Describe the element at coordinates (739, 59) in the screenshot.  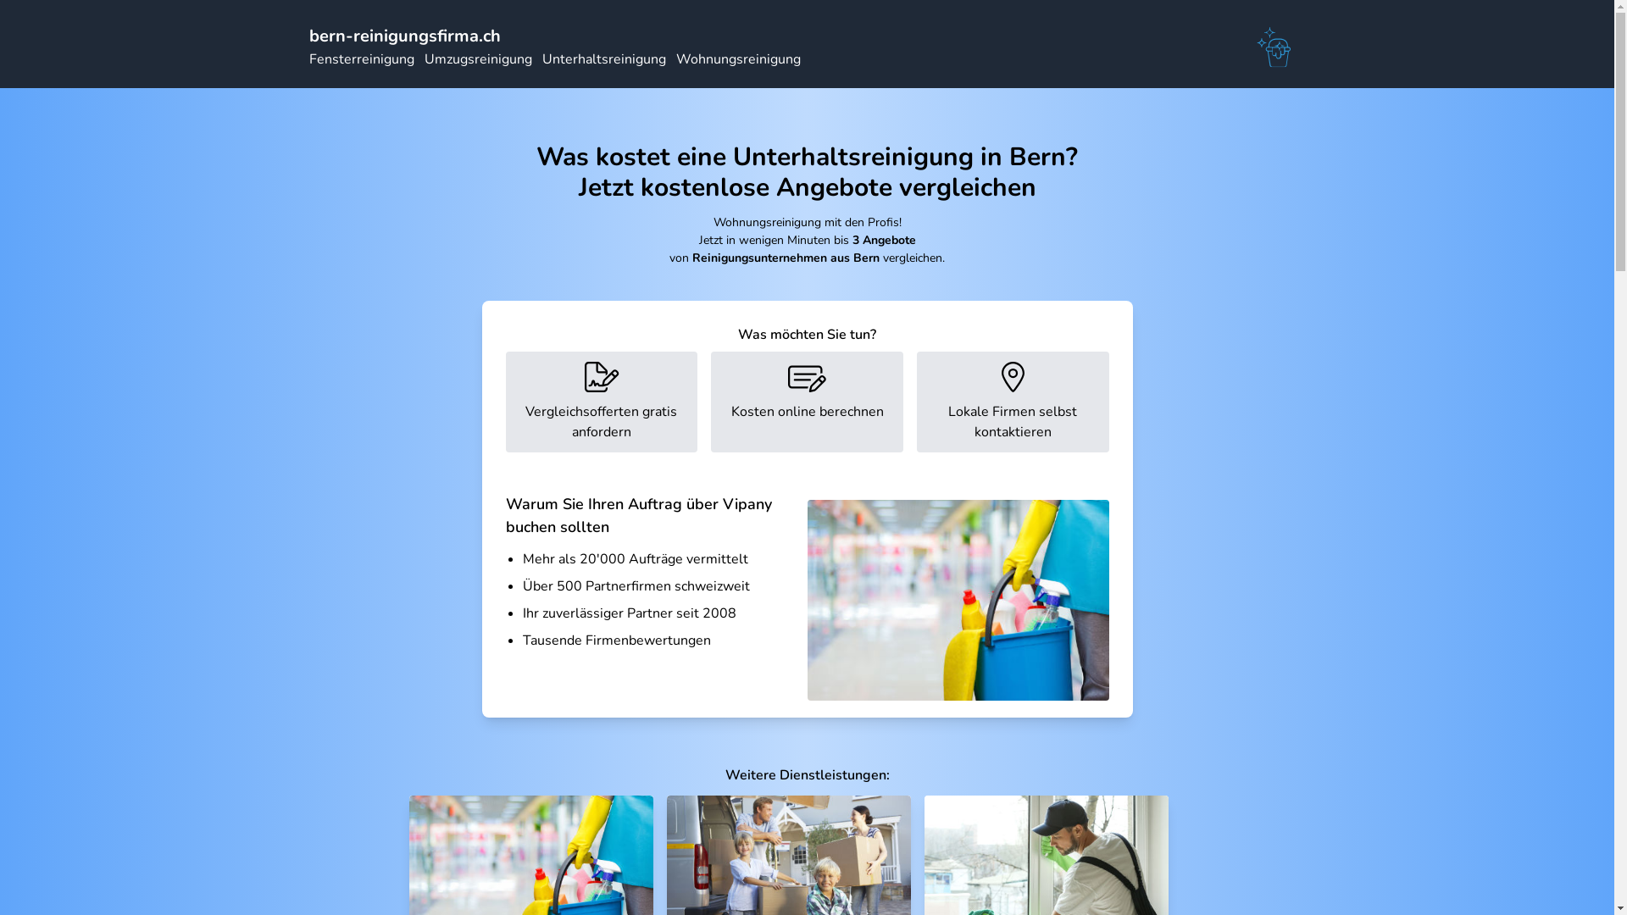
I see `Wohnungsreinigung` at that location.